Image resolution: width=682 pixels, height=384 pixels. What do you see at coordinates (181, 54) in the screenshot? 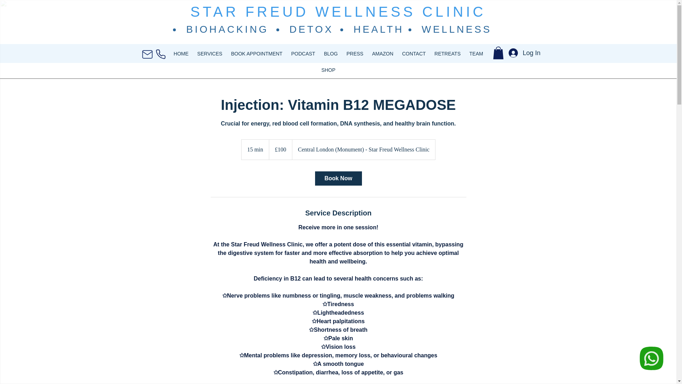
I see `HOME` at bounding box center [181, 54].